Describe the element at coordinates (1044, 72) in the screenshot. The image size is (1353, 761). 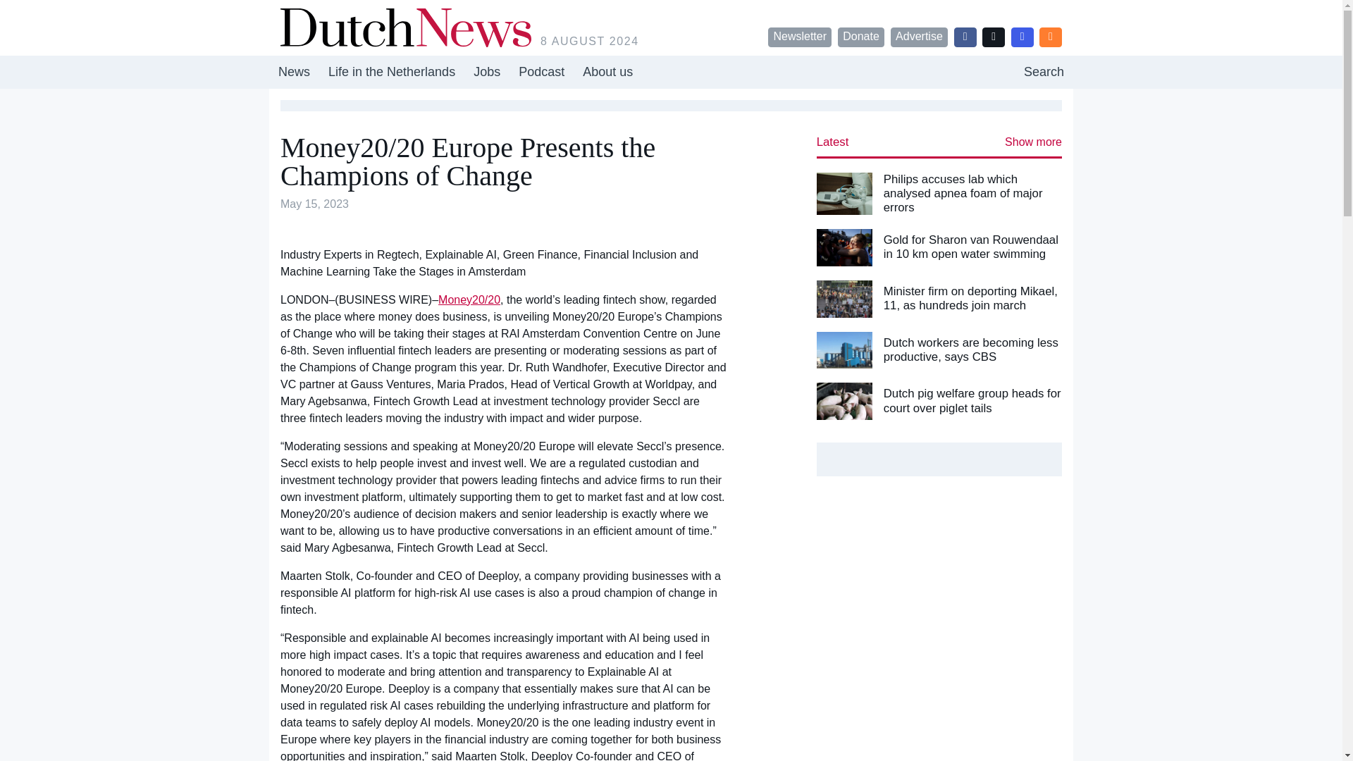
I see `Podcast` at that location.